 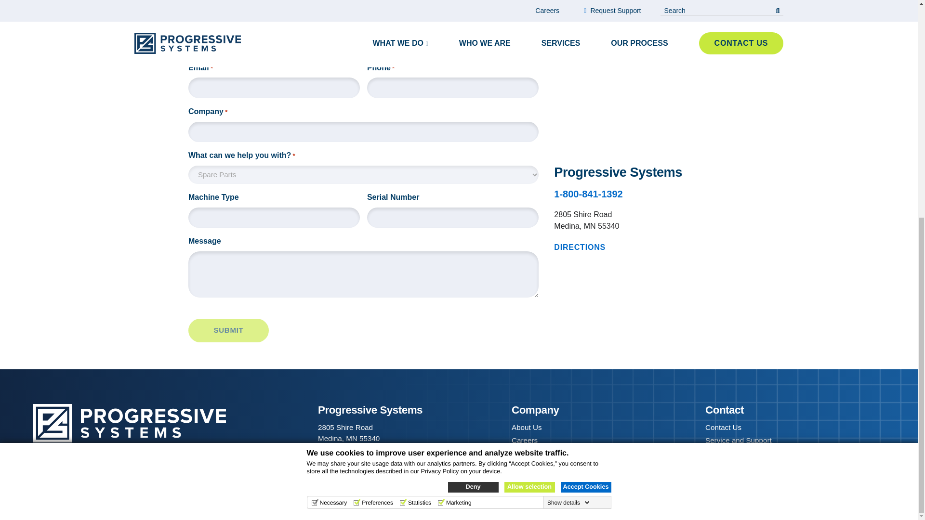 What do you see at coordinates (568, 131) in the screenshot?
I see `Show details` at bounding box center [568, 131].